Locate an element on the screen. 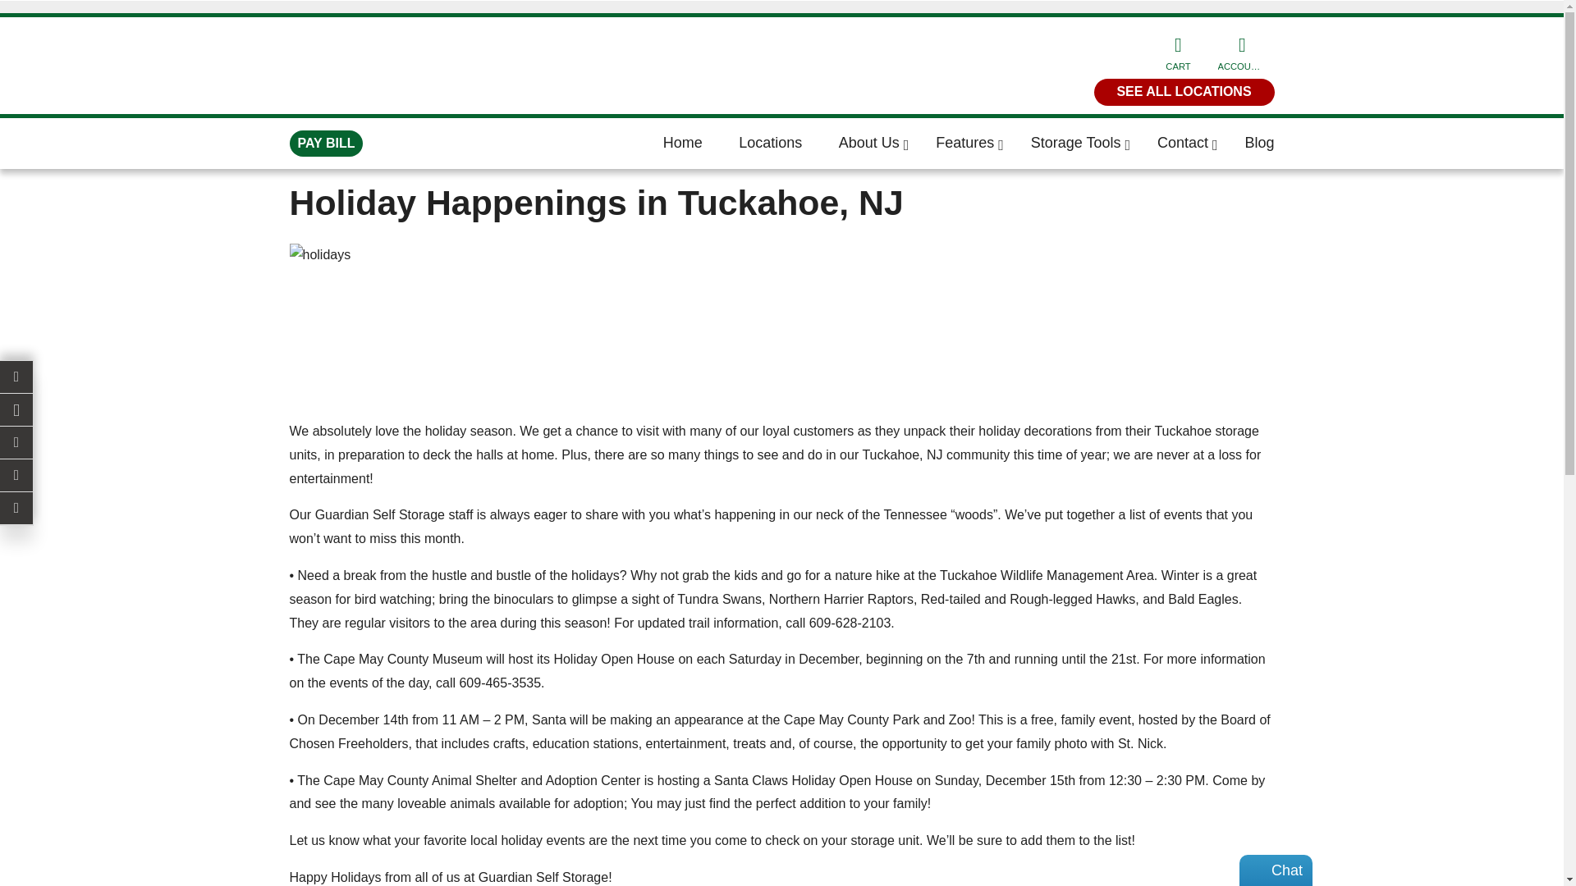 This screenshot has width=1576, height=886. Enable Notifications is located at coordinates (16, 377).